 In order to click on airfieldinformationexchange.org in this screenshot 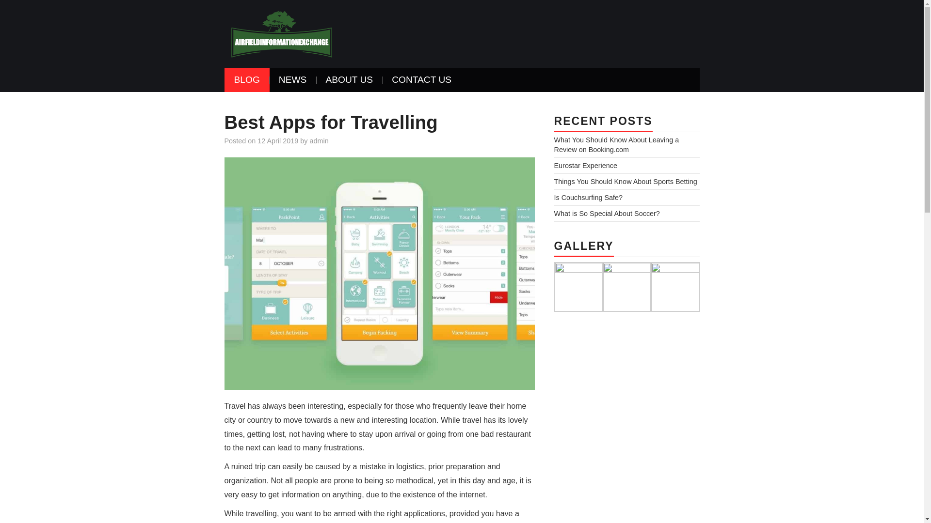, I will do `click(281, 33)`.